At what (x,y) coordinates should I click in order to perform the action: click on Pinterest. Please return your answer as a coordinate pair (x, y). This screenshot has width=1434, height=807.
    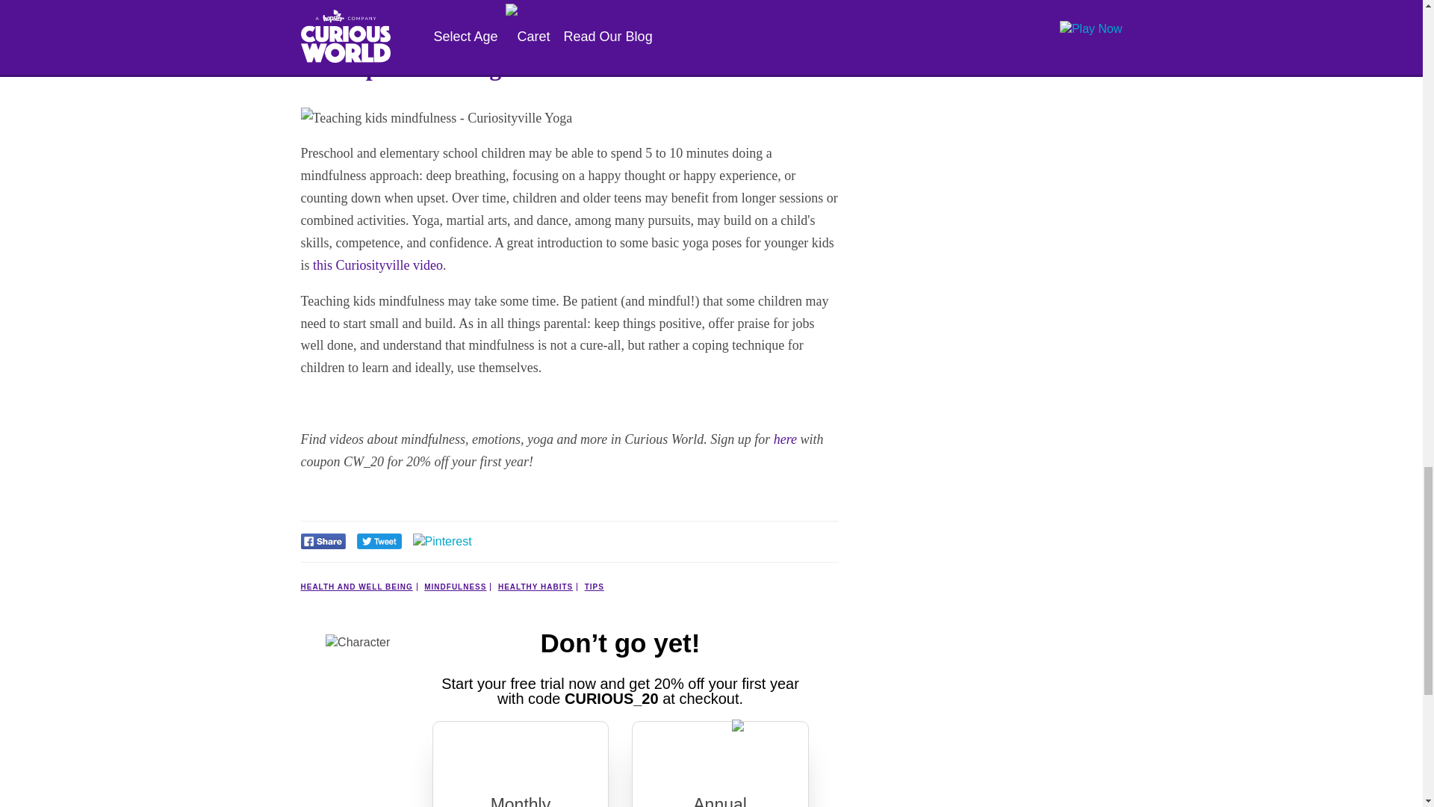
    Looking at the image, I should click on (442, 541).